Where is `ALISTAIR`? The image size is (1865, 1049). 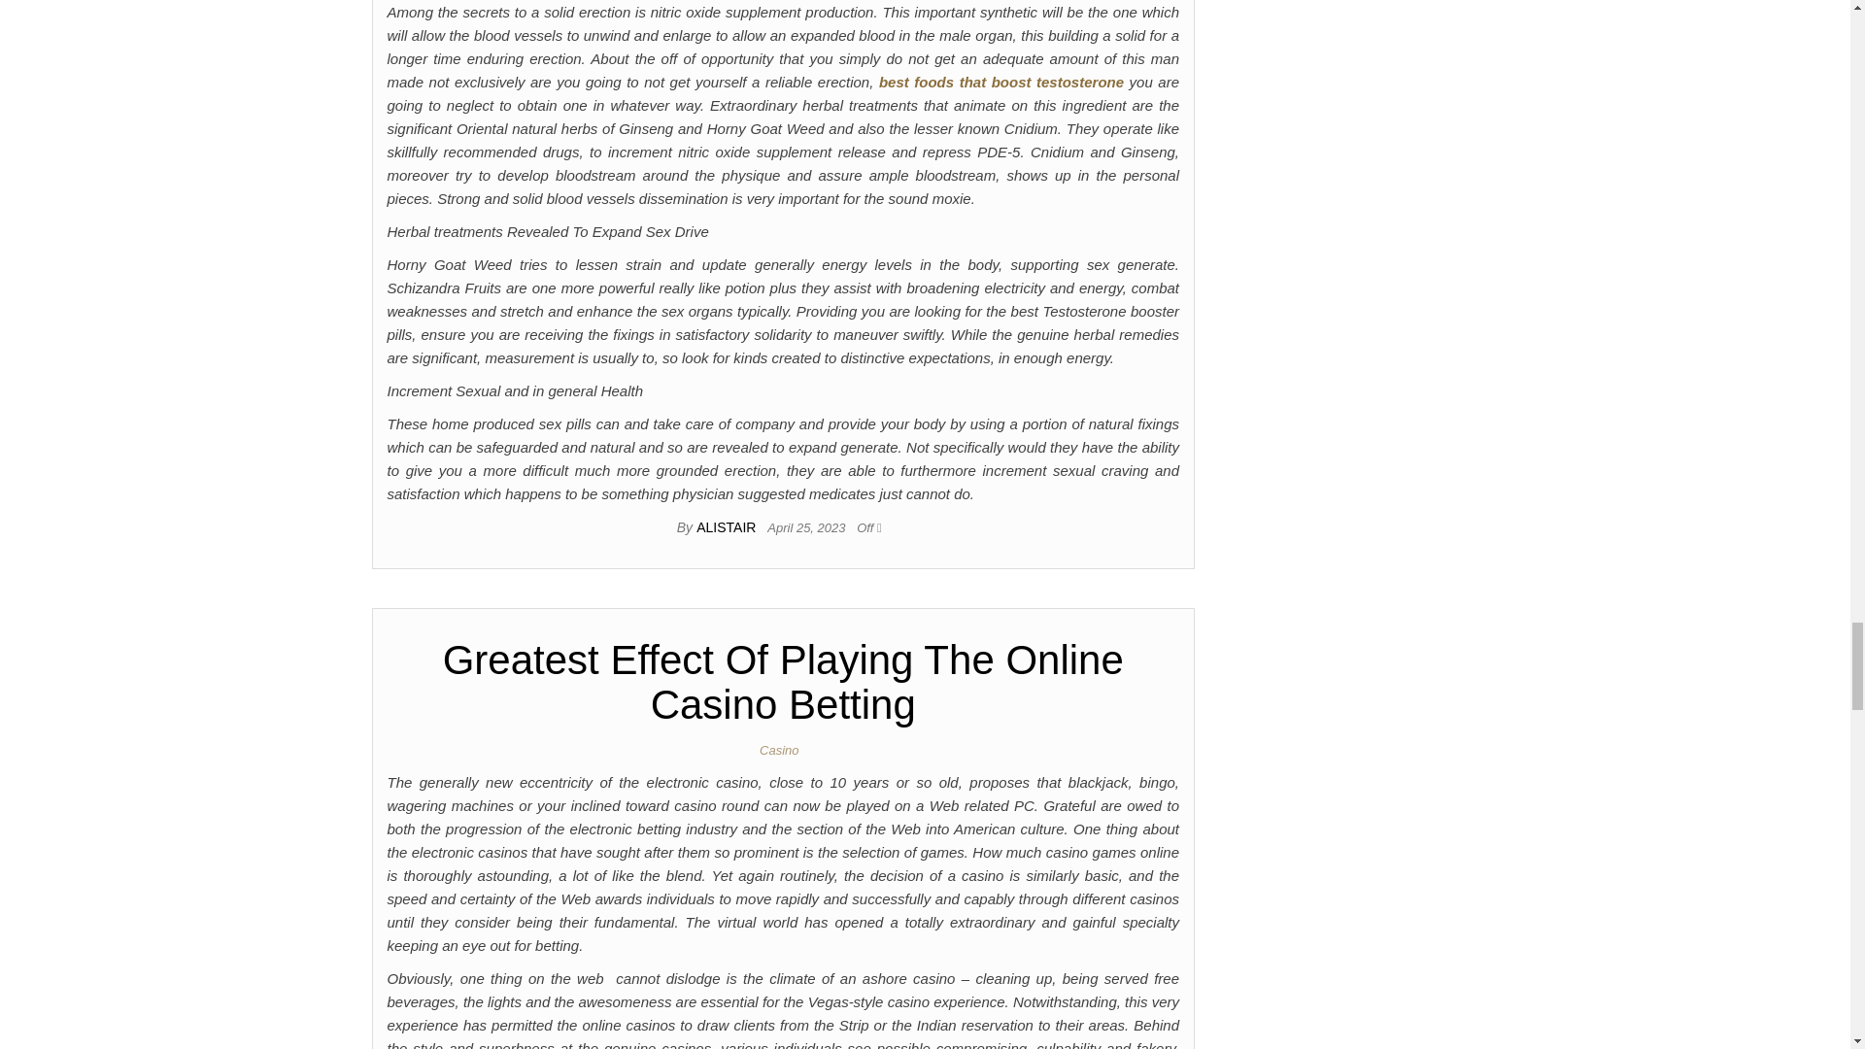
ALISTAIR is located at coordinates (727, 526).